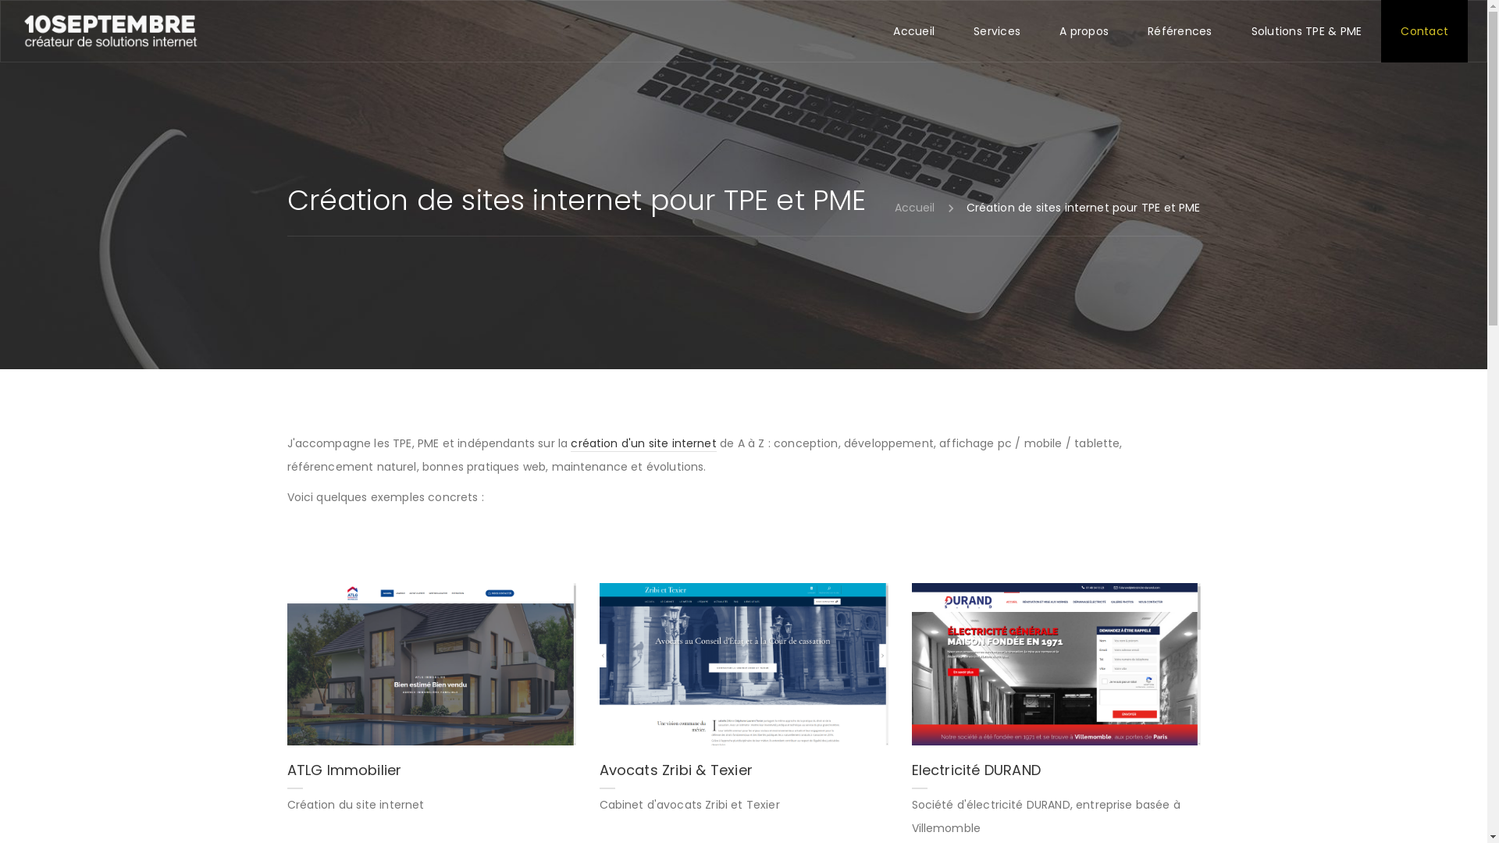 This screenshot has height=843, width=1499. Describe the element at coordinates (915, 208) in the screenshot. I see `Accueil` at that location.